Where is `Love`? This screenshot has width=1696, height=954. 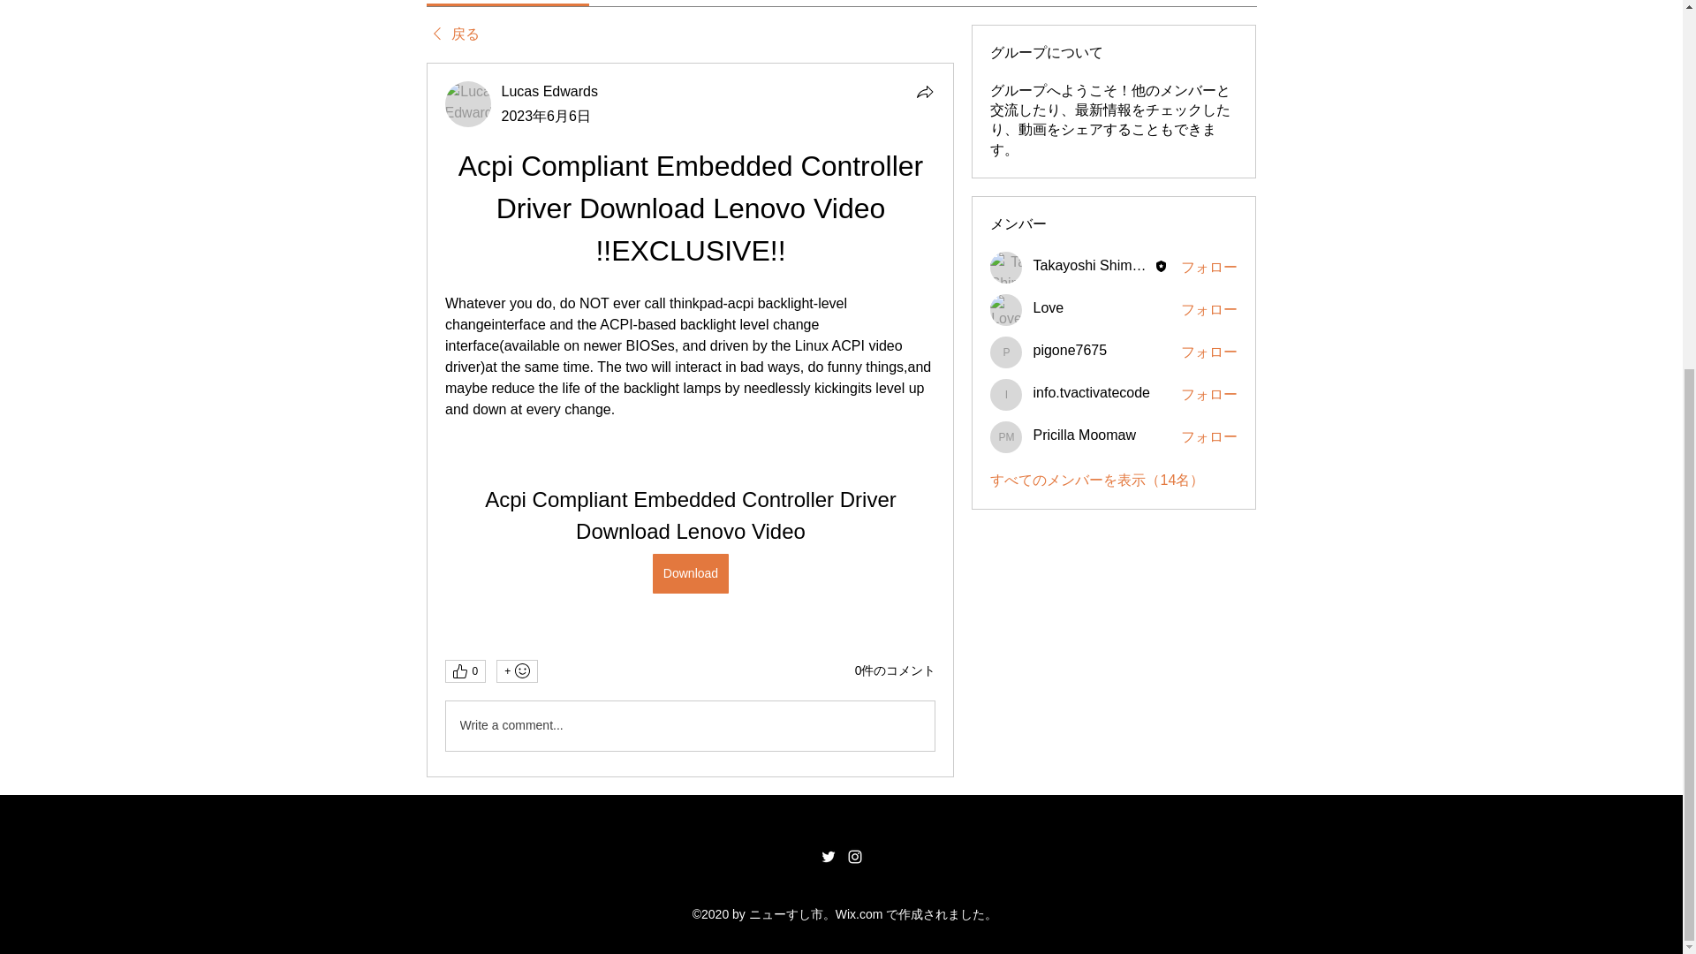 Love is located at coordinates (1006, 309).